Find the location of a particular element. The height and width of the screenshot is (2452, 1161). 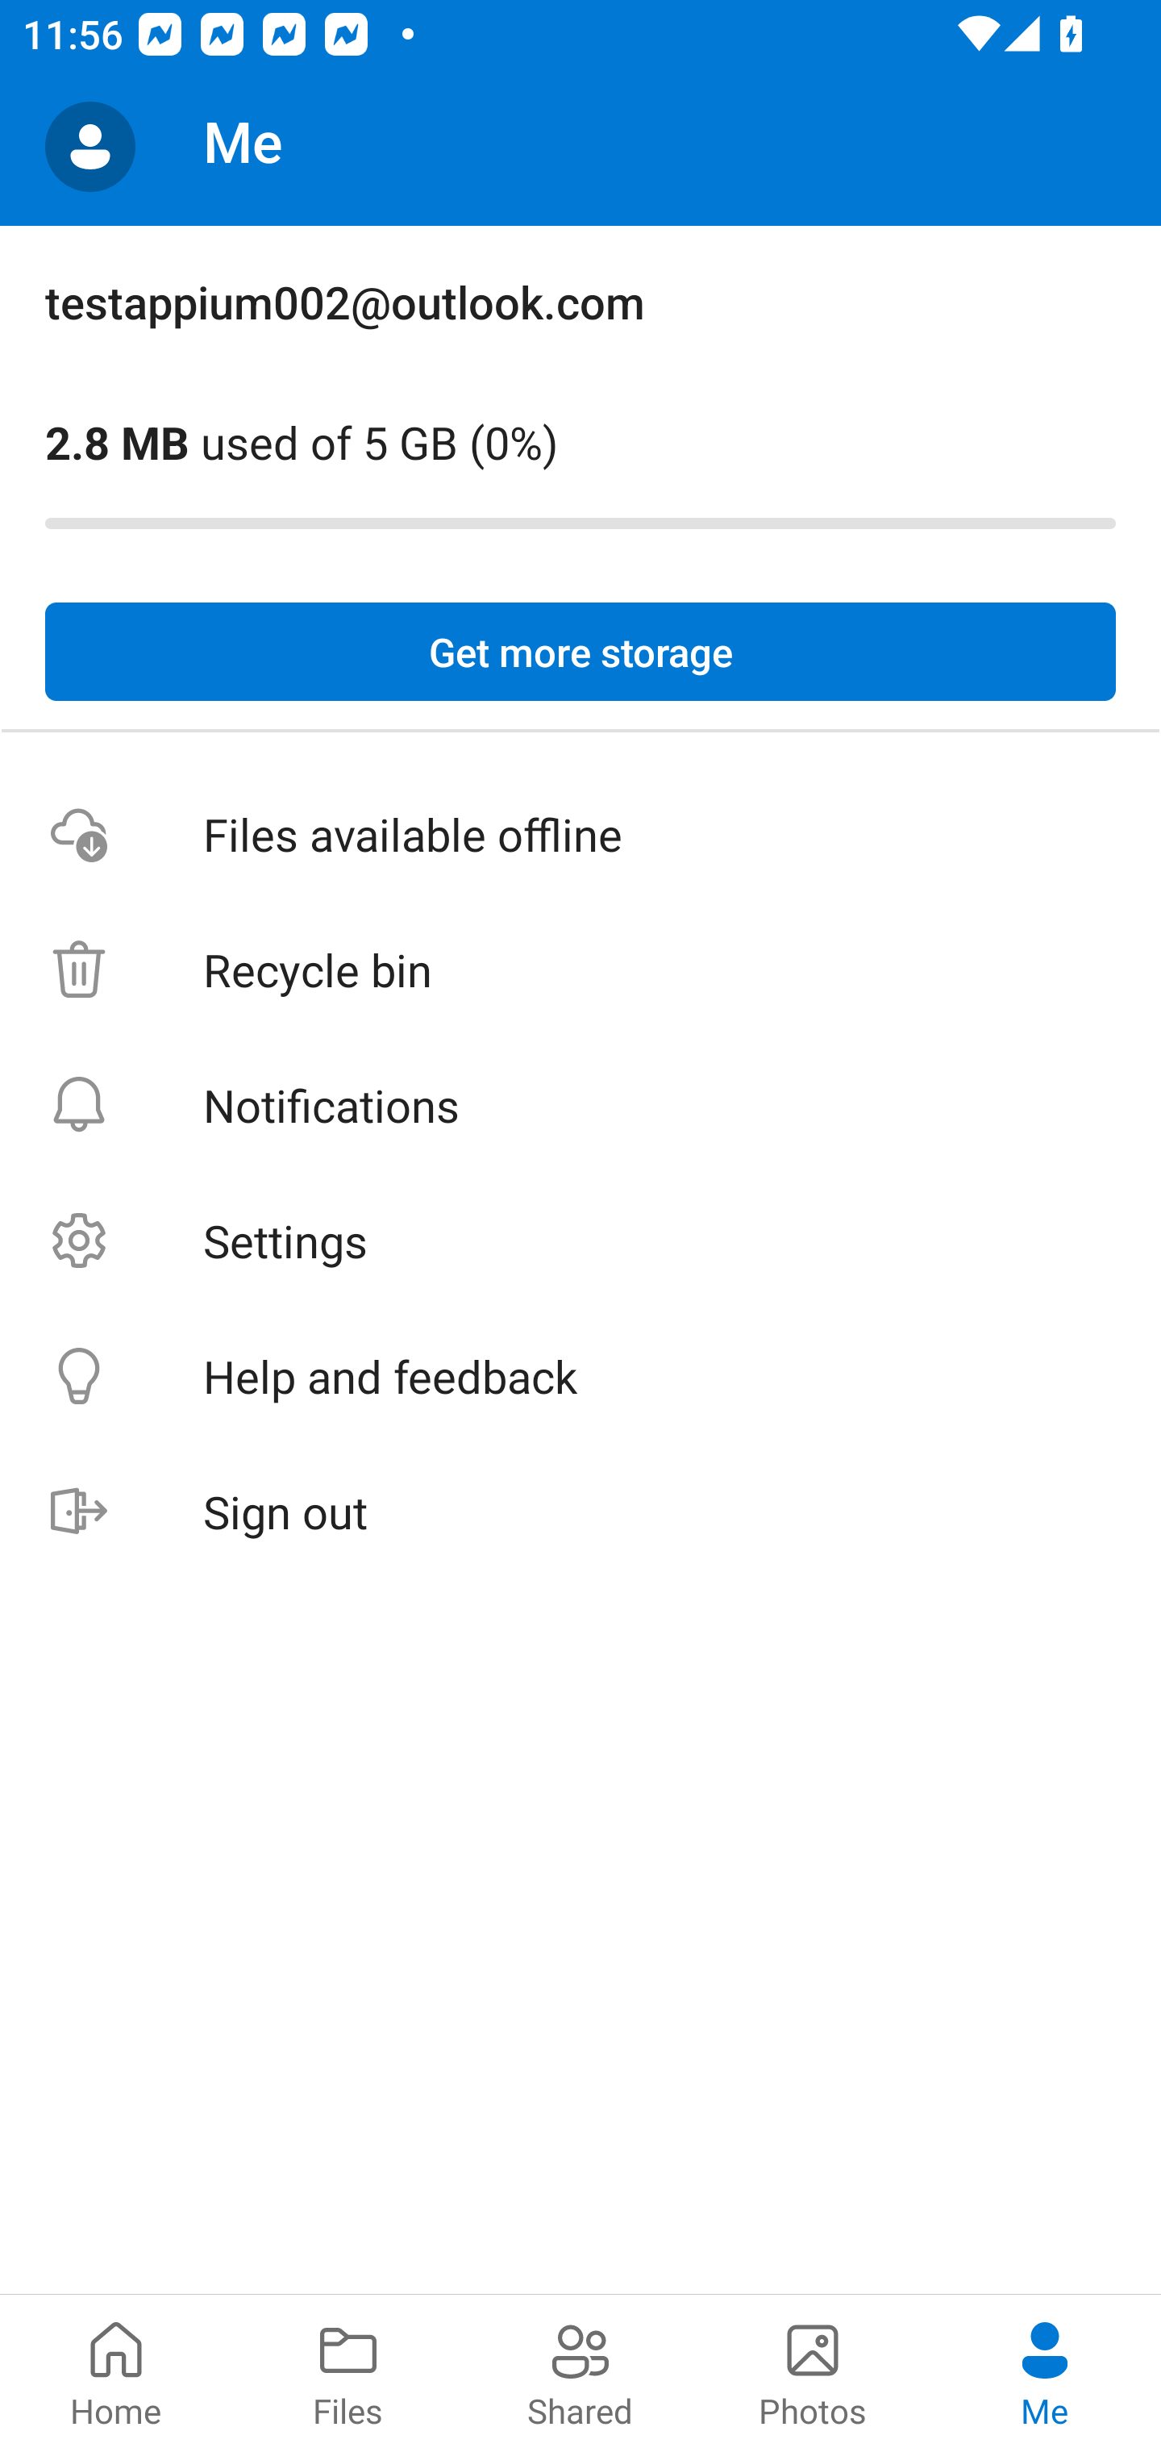

Settings is located at coordinates (580, 1241).